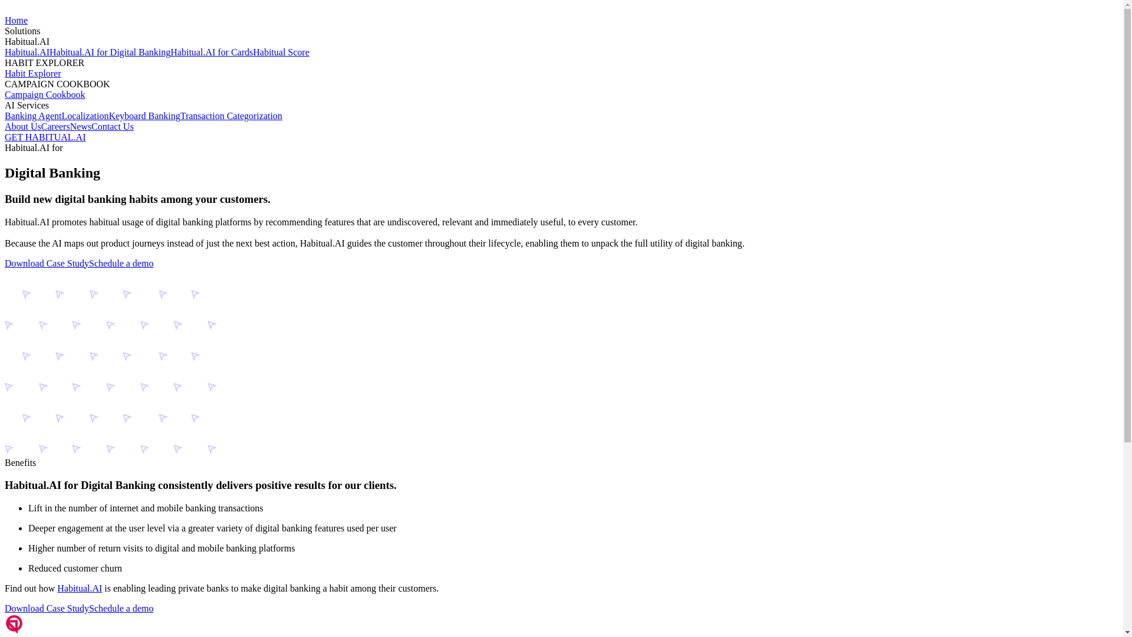  Describe the element at coordinates (47, 609) in the screenshot. I see `Download Case Study` at that location.